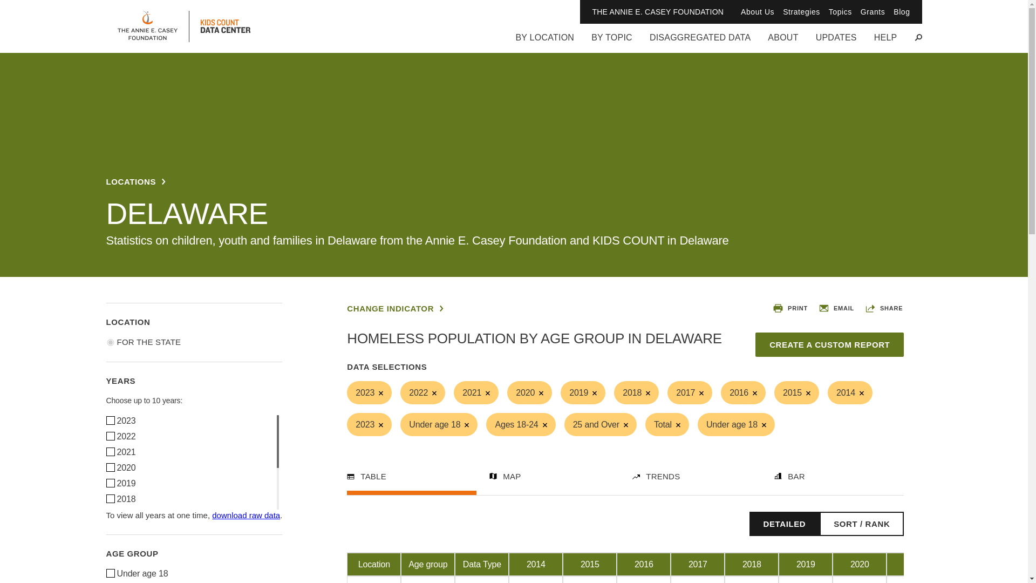 The width and height of the screenshot is (1036, 583). What do you see at coordinates (836, 42) in the screenshot?
I see `UPDATES` at bounding box center [836, 42].